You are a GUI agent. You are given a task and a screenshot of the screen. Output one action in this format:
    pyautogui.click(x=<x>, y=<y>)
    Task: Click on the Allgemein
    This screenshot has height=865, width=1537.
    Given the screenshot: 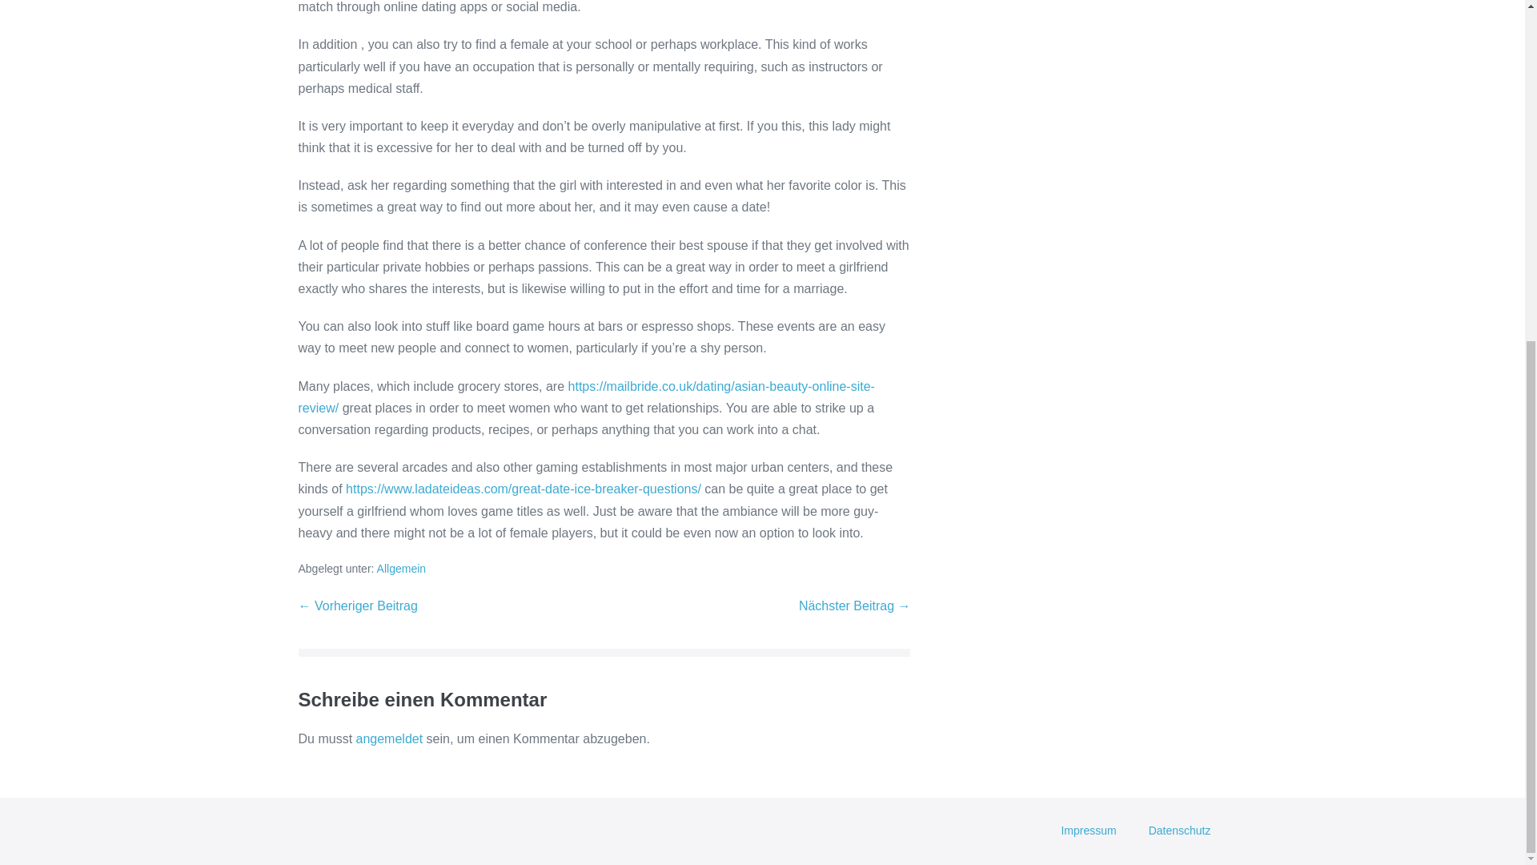 What is the action you would take?
    pyautogui.click(x=400, y=569)
    